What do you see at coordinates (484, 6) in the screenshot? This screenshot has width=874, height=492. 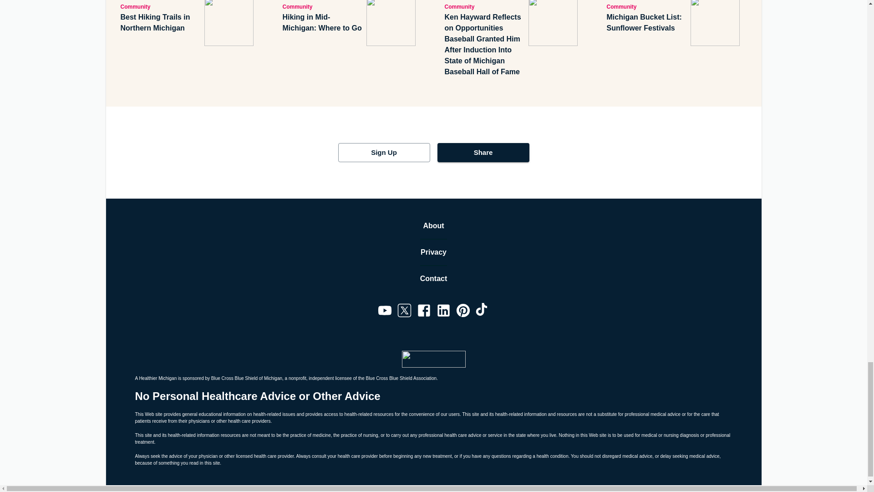 I see `Community` at bounding box center [484, 6].